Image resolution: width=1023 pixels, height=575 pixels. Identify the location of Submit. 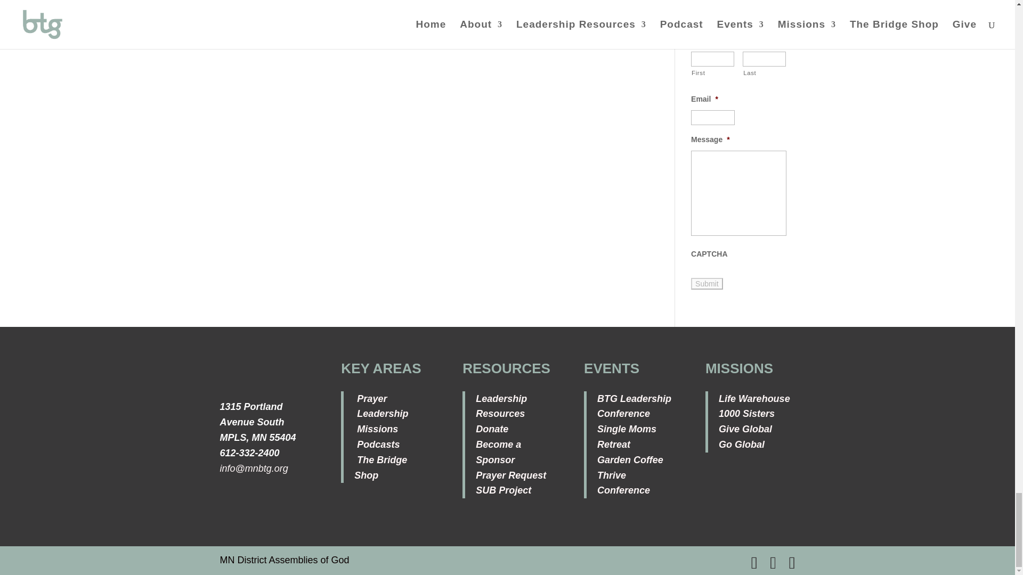
(707, 283).